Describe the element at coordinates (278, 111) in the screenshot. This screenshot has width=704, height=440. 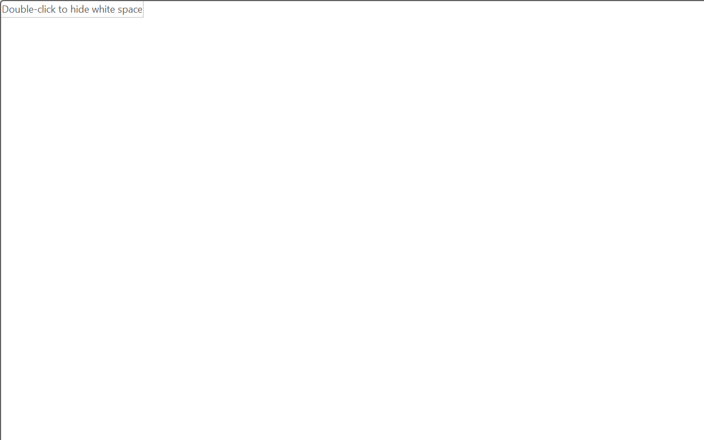
I see `Text Highlight Color` at that location.